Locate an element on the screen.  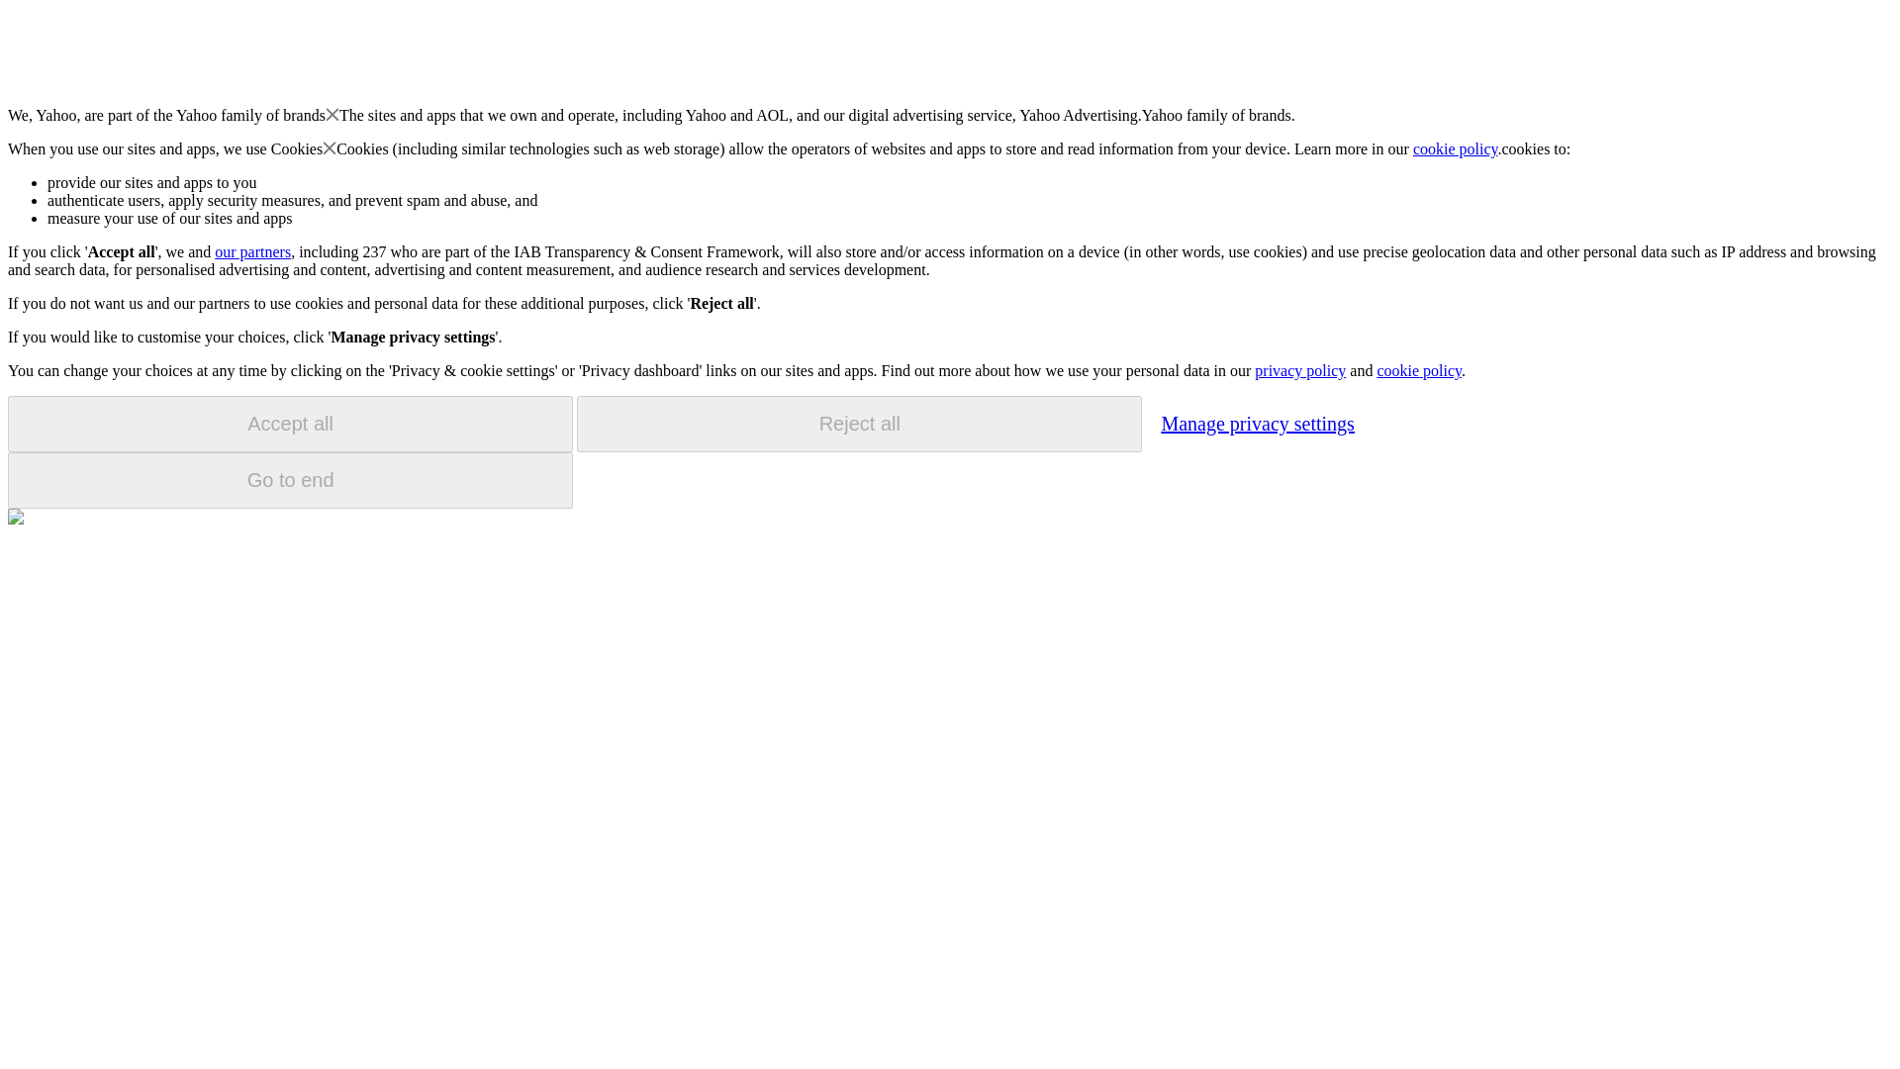
Accept all is located at coordinates (290, 424).